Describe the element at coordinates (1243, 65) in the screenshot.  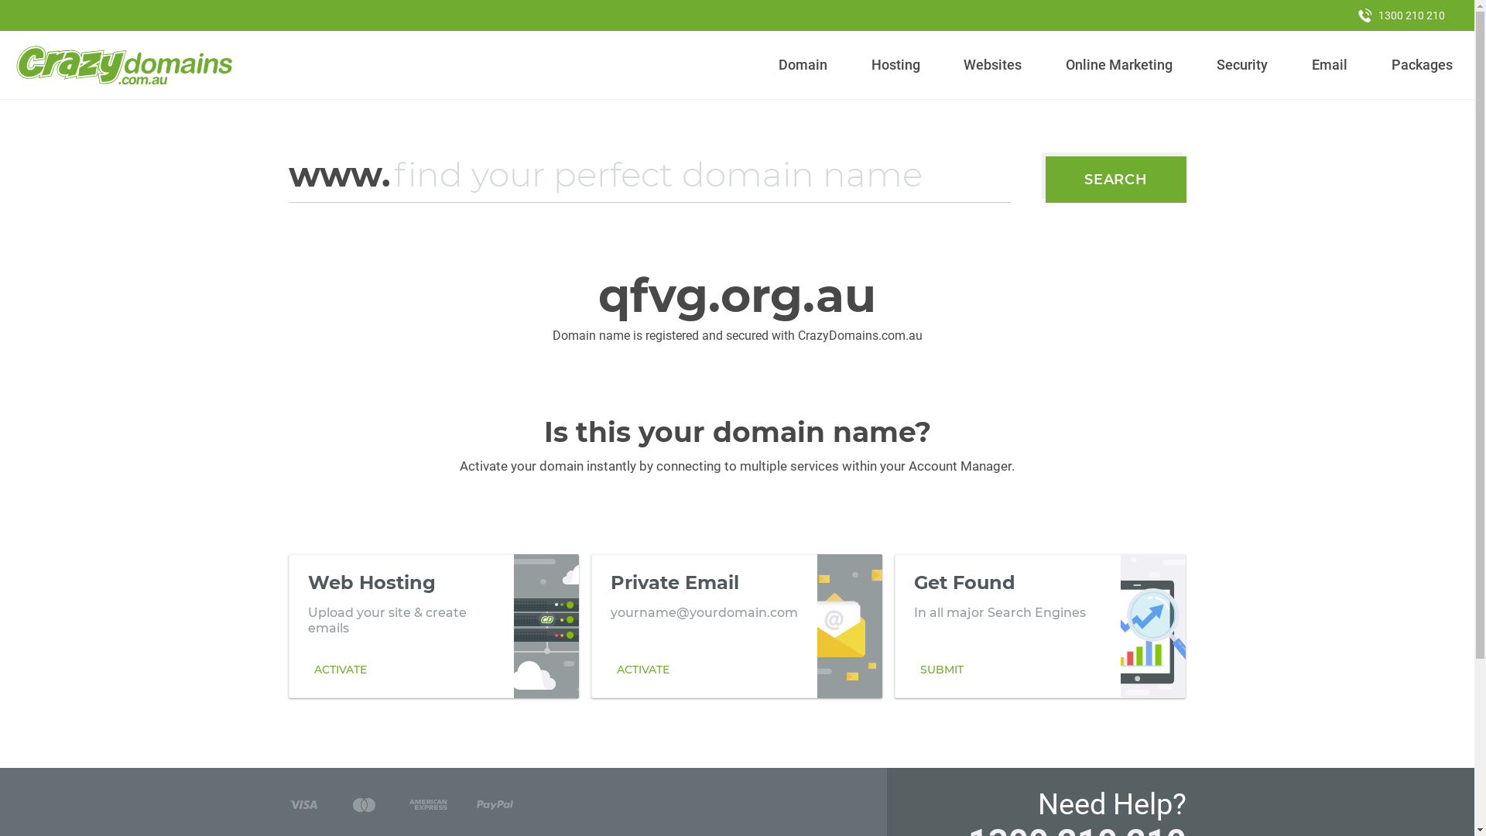
I see `Security` at that location.